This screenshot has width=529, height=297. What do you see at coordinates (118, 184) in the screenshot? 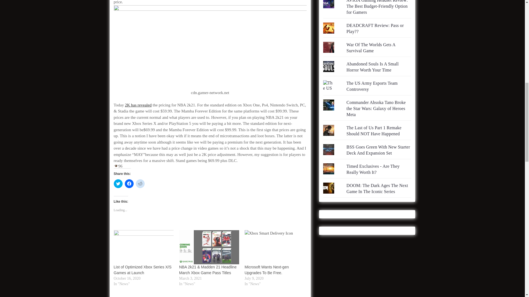
I see `Click to share on Twitter` at bounding box center [118, 184].